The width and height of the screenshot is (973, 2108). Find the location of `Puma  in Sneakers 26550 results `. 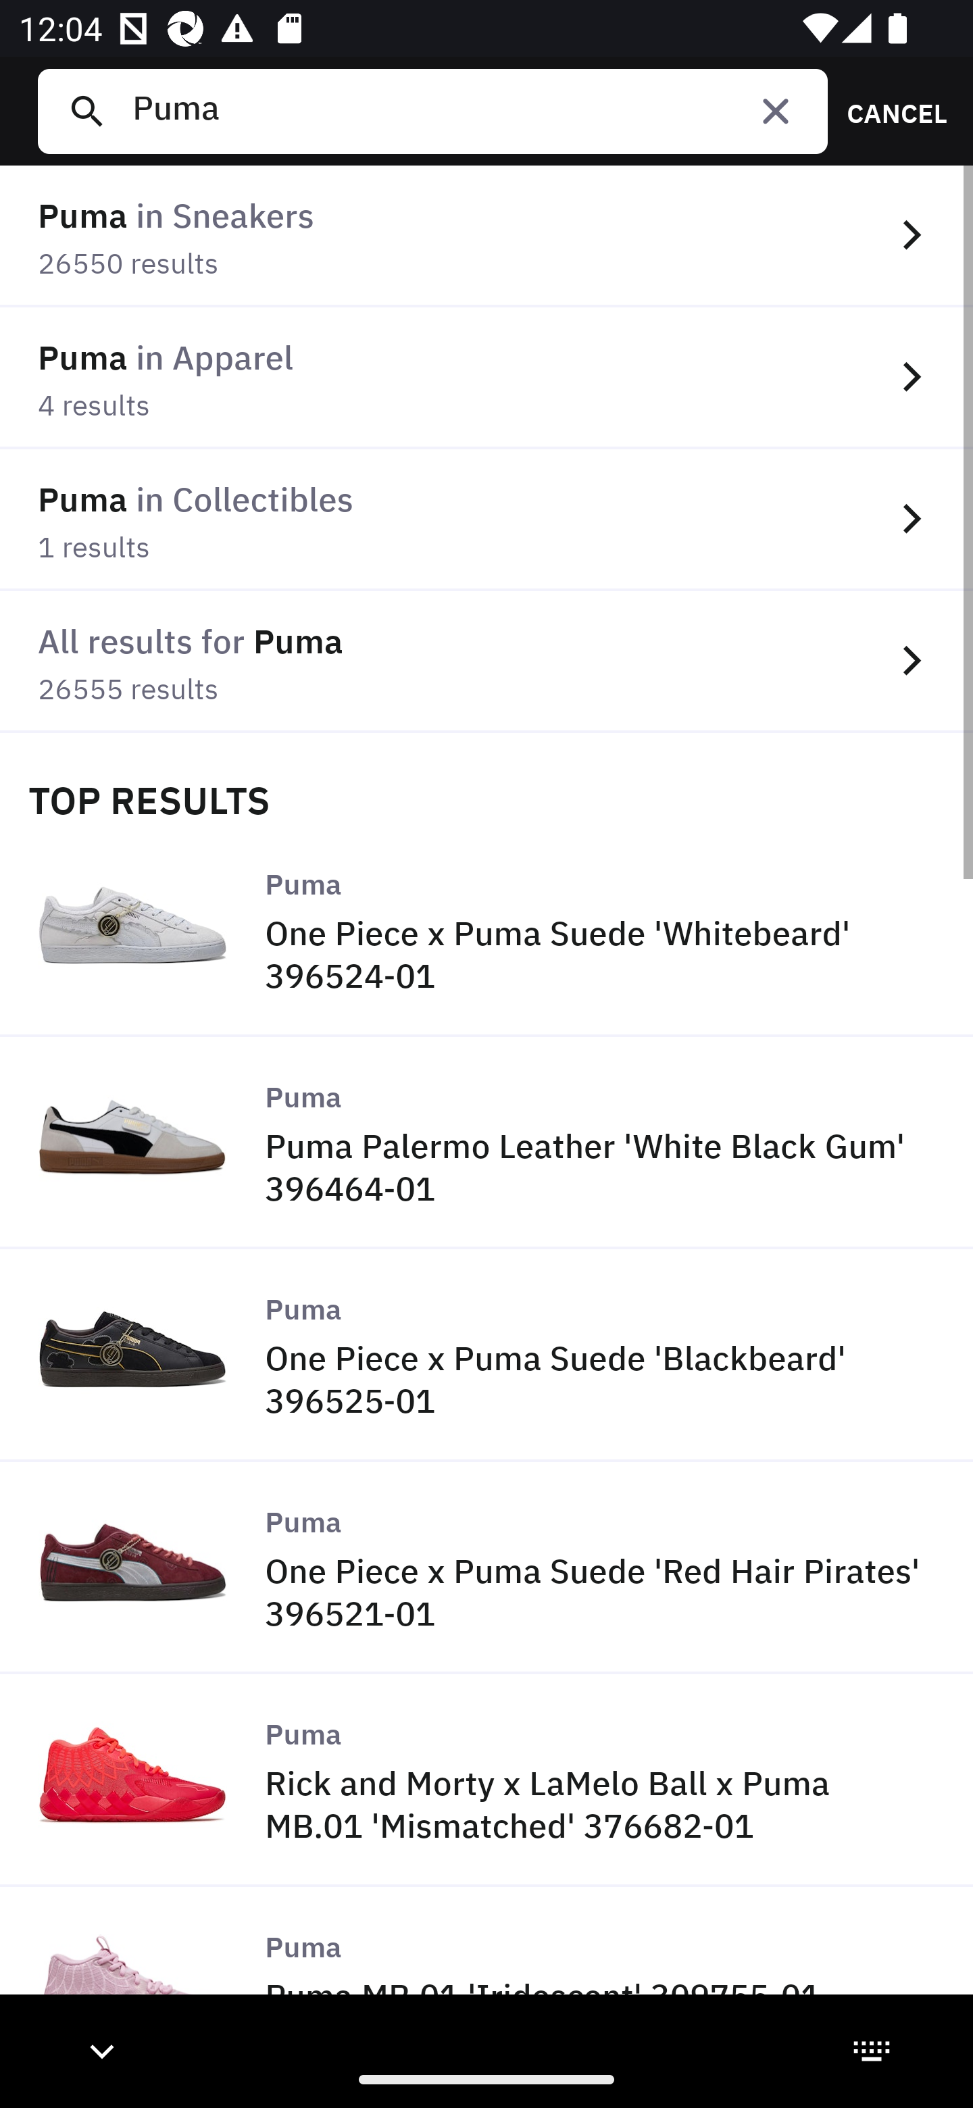

Puma  in Sneakers 26550 results  is located at coordinates (487, 236).